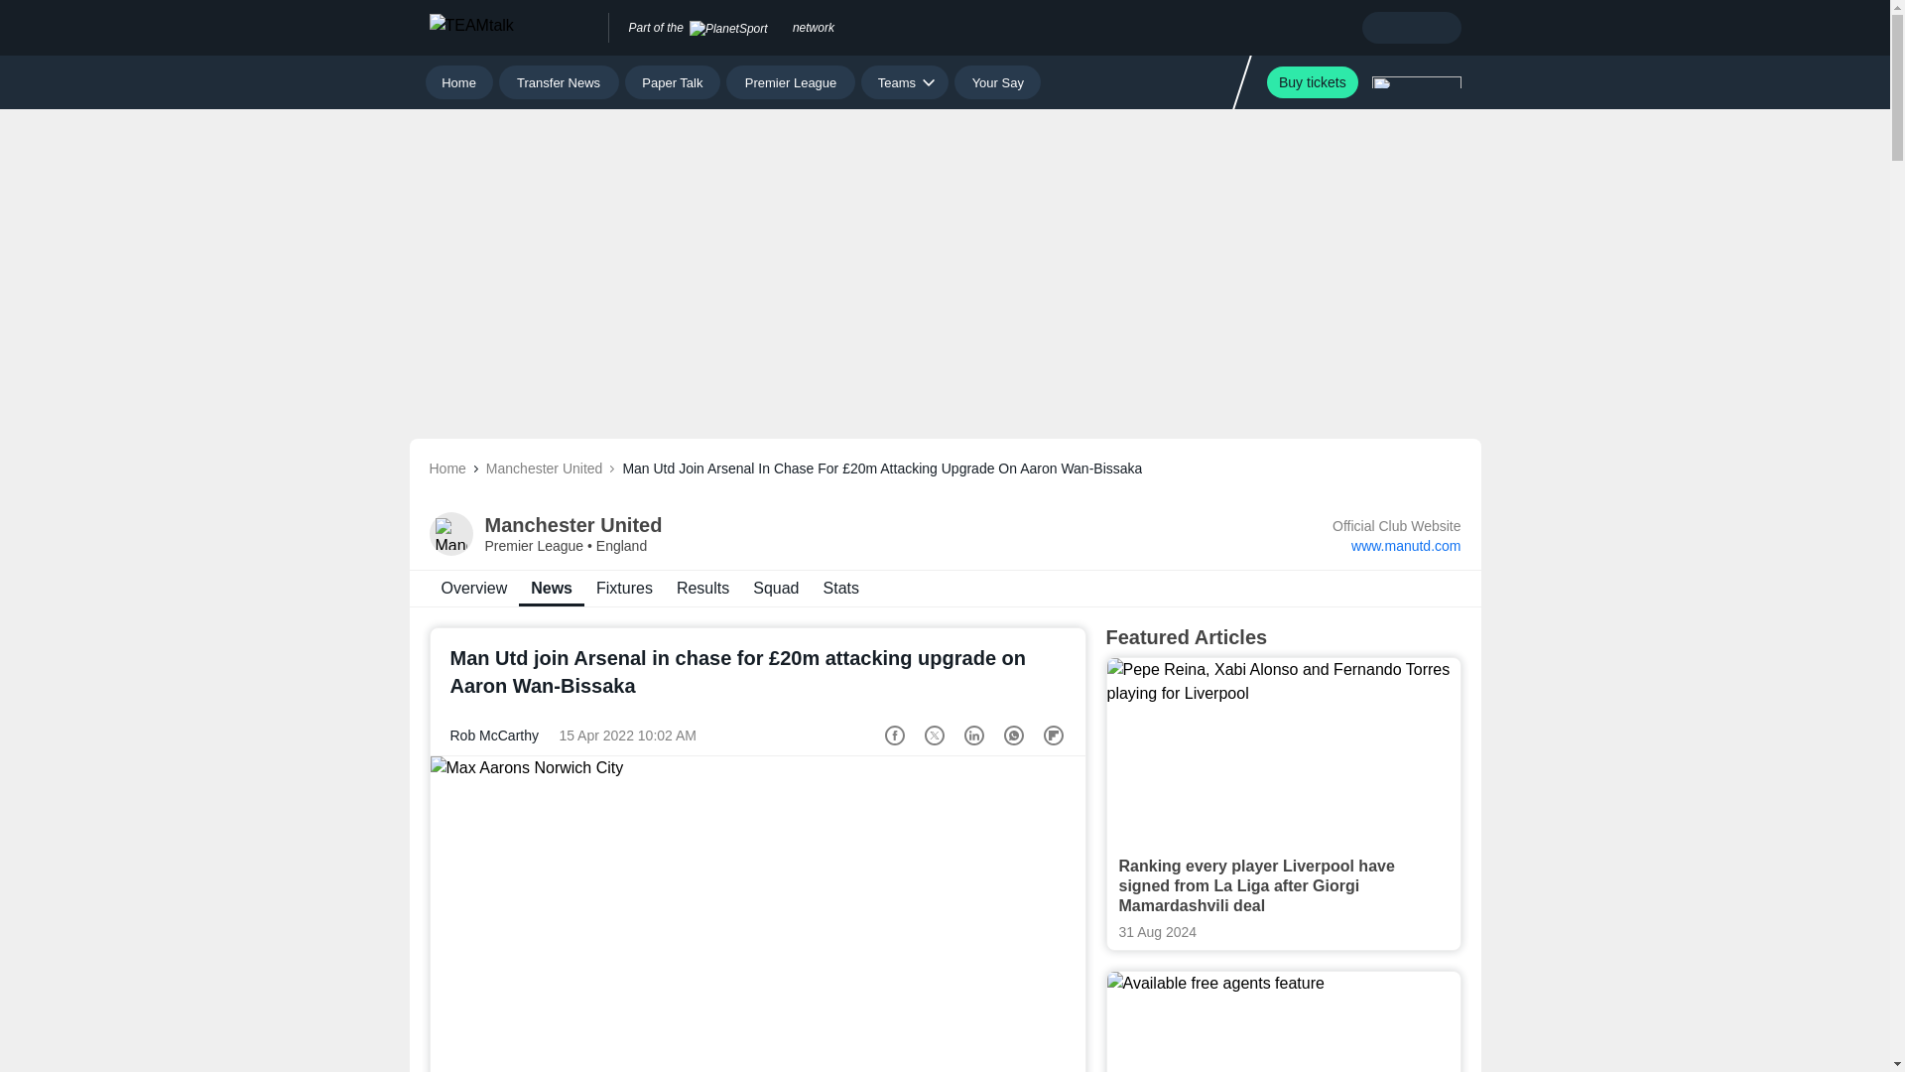 This screenshot has width=1905, height=1072. Describe the element at coordinates (560, 81) in the screenshot. I see `Transfer News` at that location.